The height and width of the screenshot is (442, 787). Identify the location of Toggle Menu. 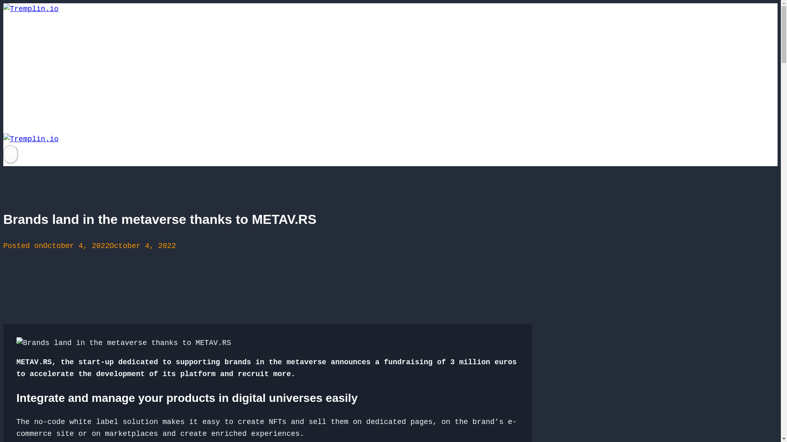
(12, 153).